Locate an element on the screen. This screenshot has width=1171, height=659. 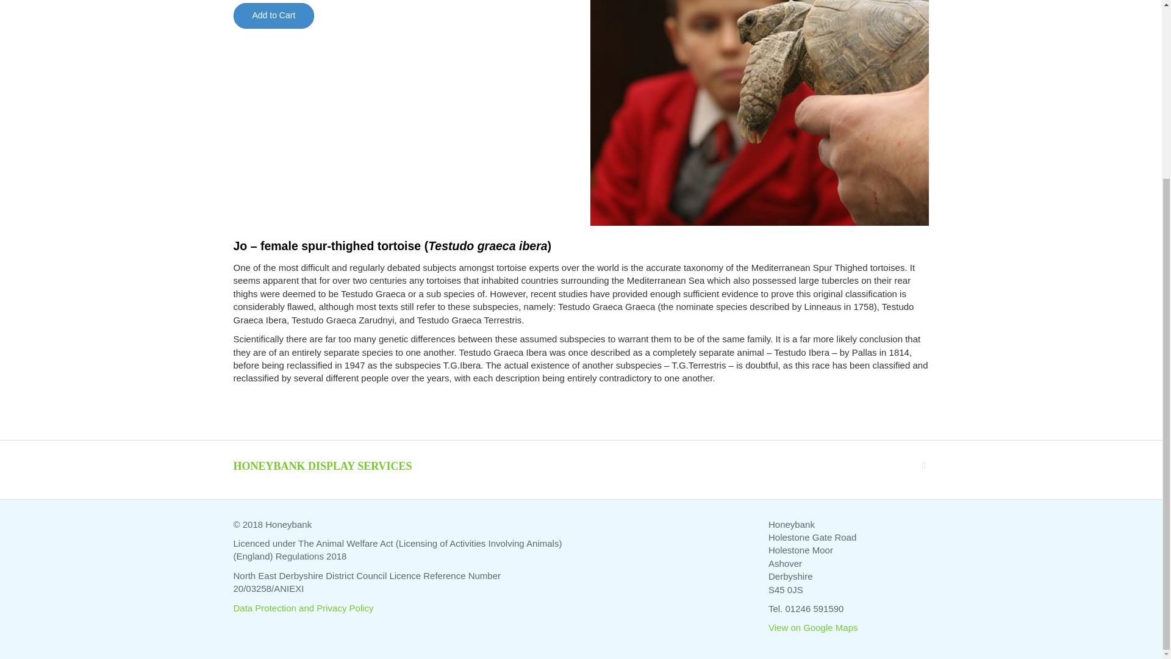
HONEYBANK DISPLAY SERVICES is located at coordinates (322, 466).